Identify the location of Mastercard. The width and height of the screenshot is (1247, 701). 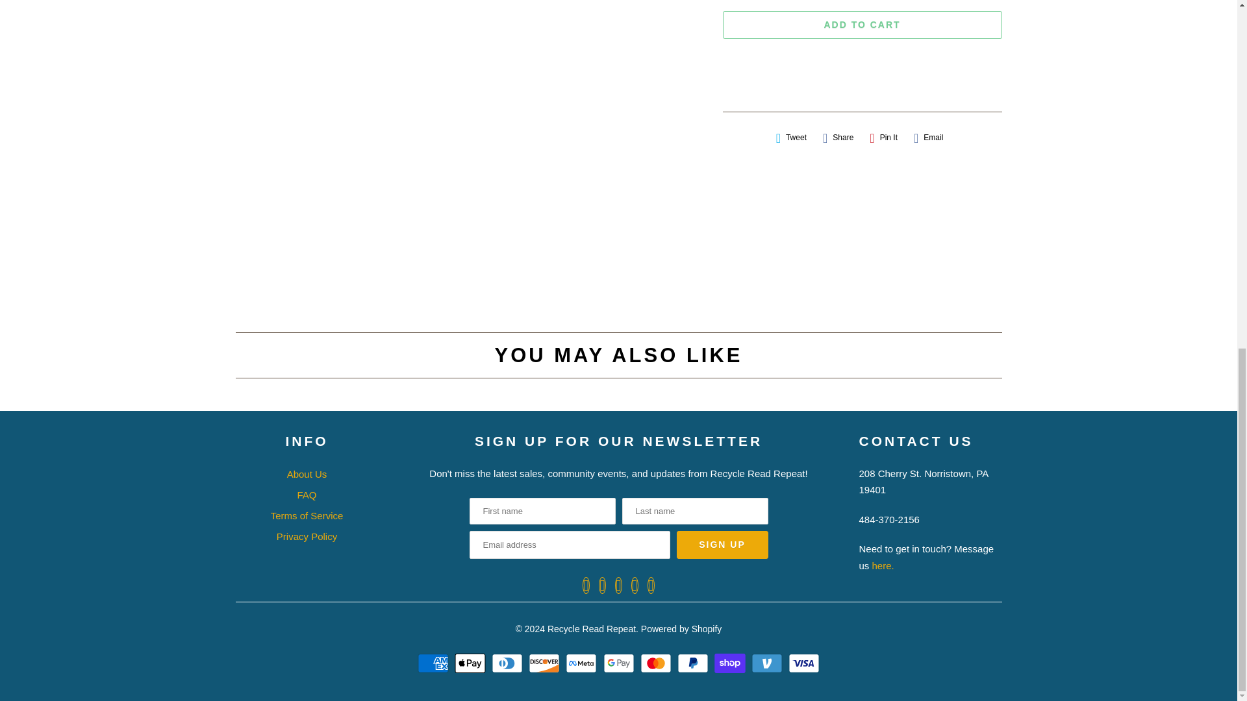
(657, 663).